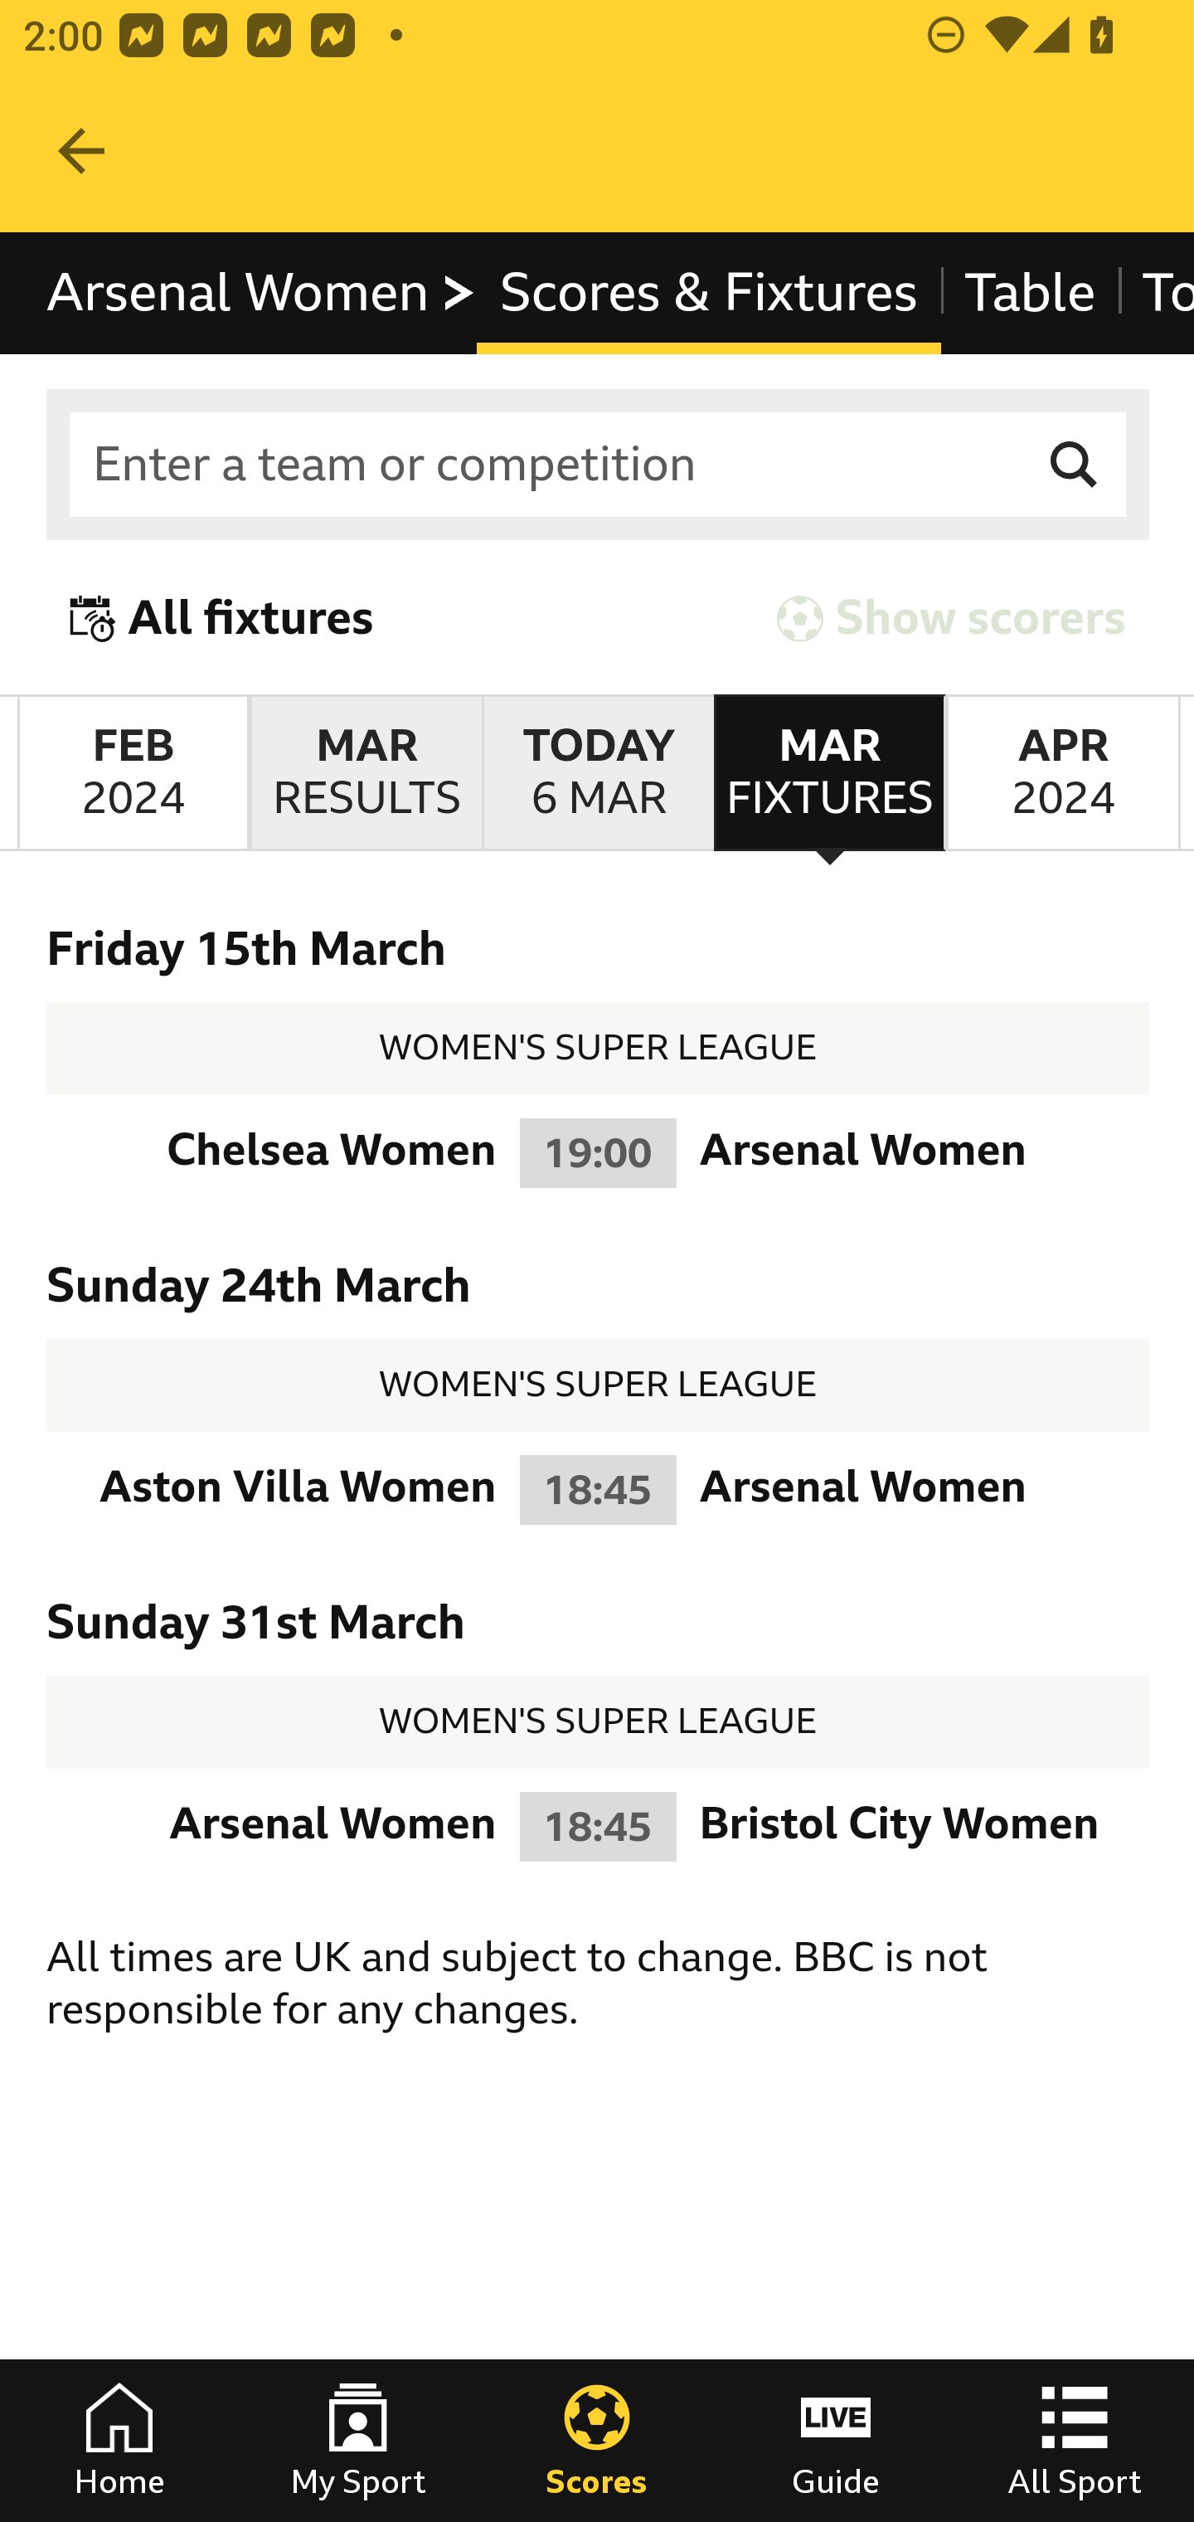  I want to click on February2024 February 2024, so click(133, 773).